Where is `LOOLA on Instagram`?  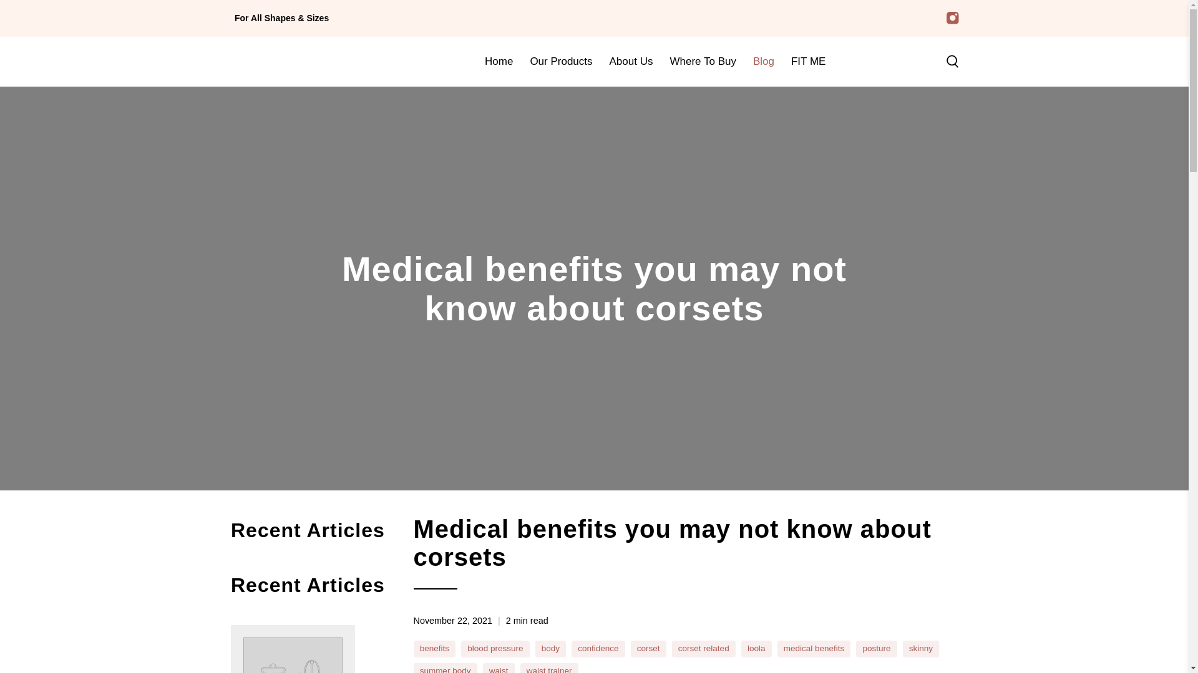
LOOLA on Instagram is located at coordinates (952, 17).